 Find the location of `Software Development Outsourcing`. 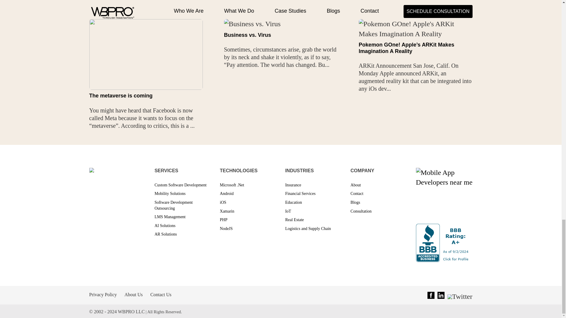

Software Development Outsourcing is located at coordinates (173, 205).